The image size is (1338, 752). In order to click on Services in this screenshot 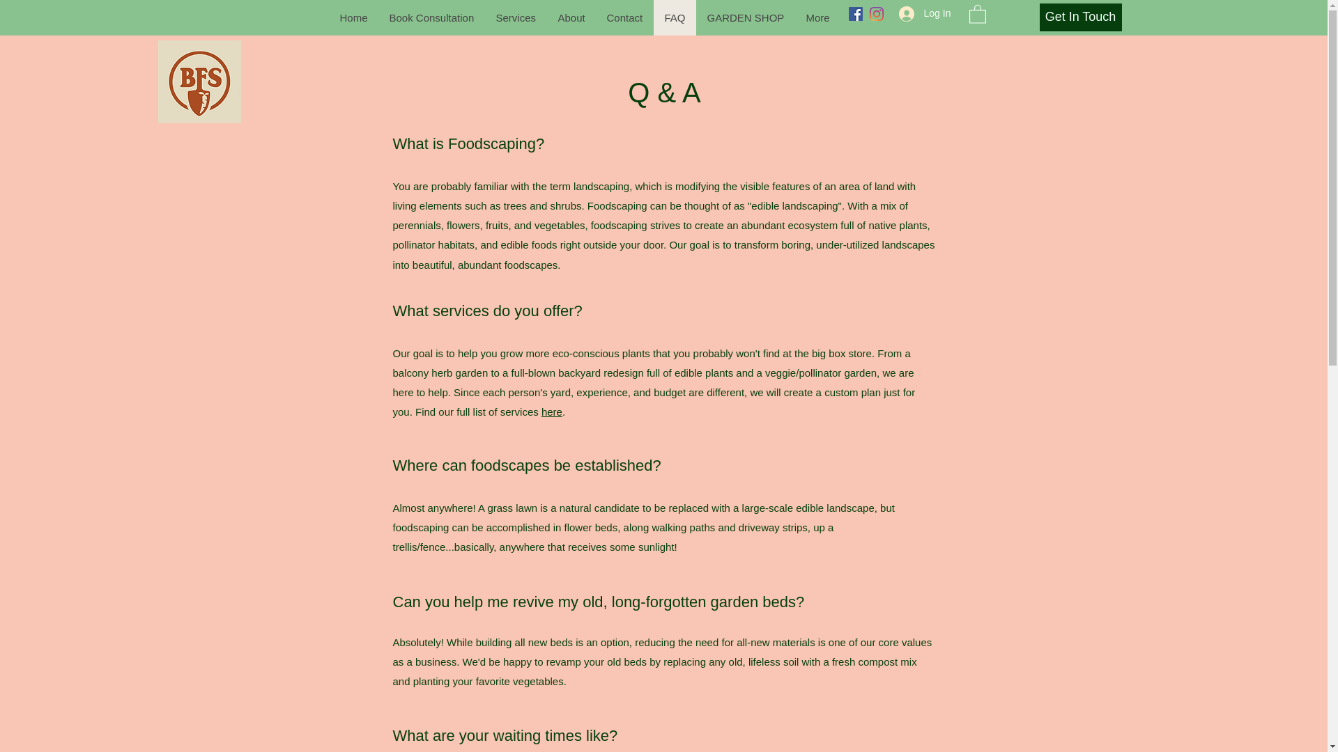, I will do `click(516, 17)`.